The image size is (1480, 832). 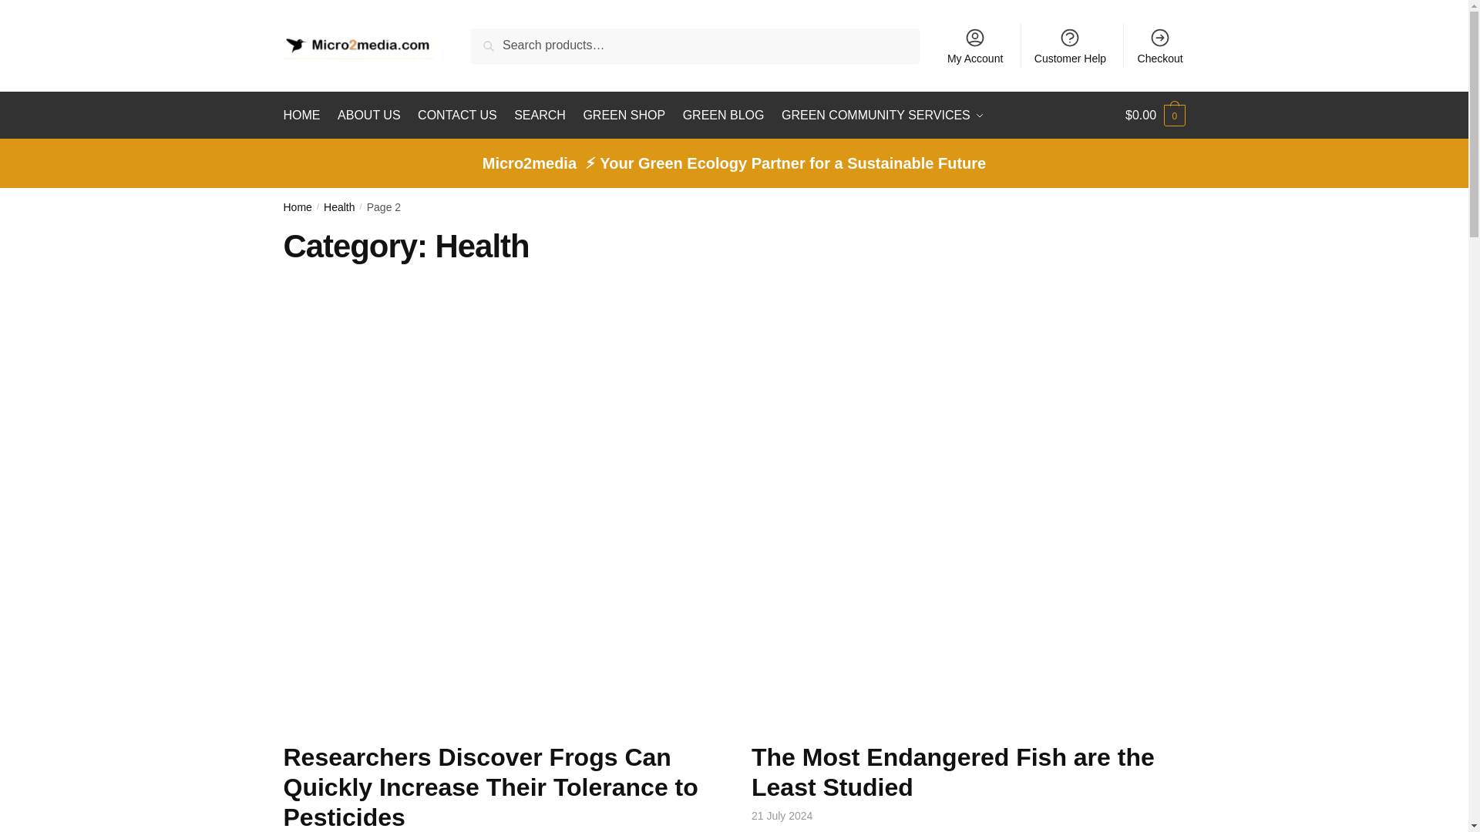 What do you see at coordinates (298, 206) in the screenshot?
I see `Home` at bounding box center [298, 206].